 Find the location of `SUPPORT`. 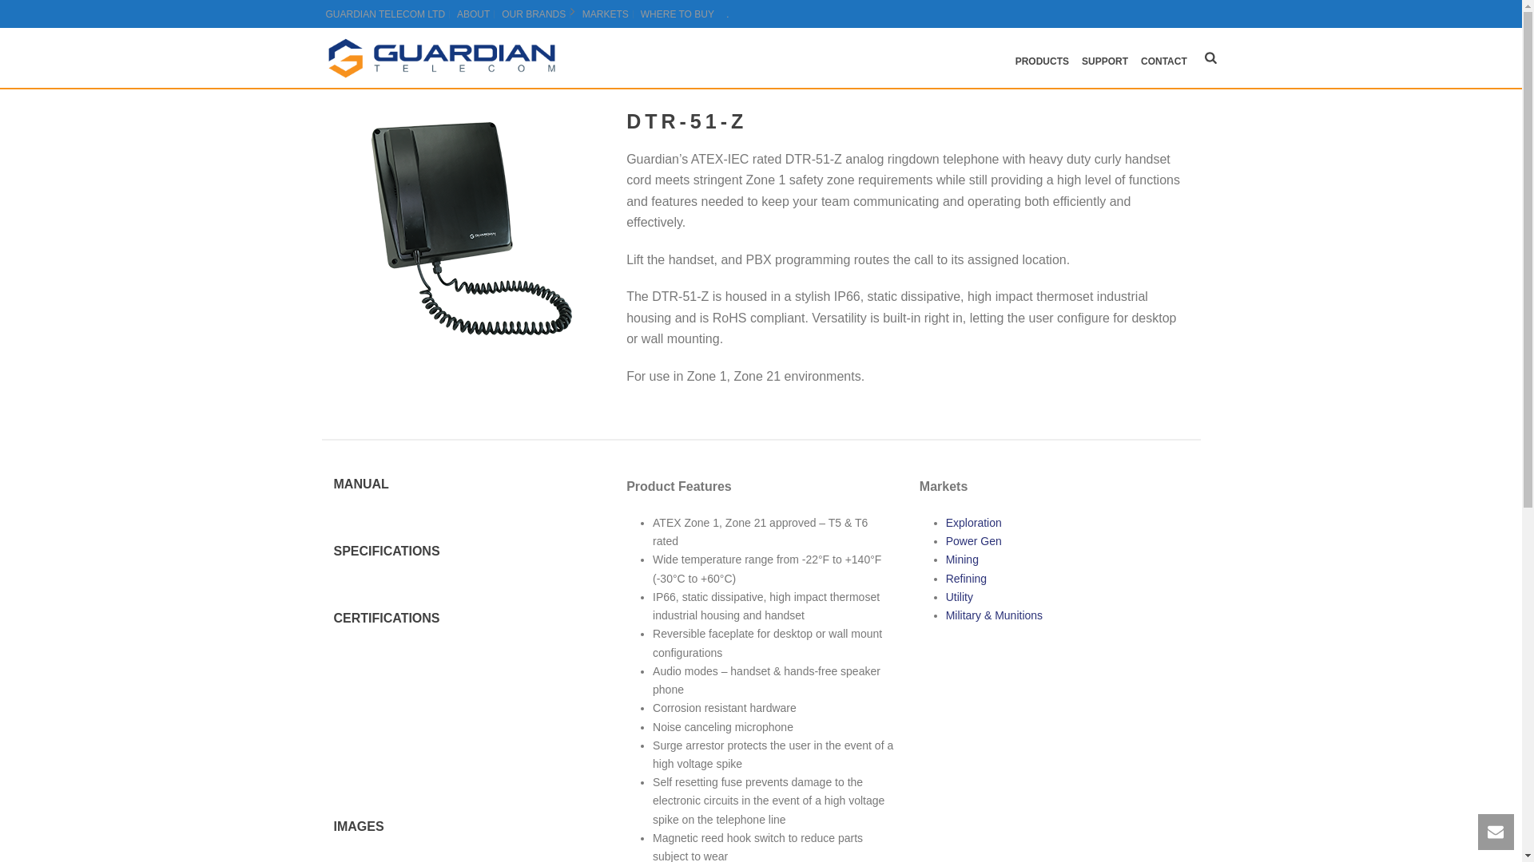

SUPPORT is located at coordinates (1104, 57).